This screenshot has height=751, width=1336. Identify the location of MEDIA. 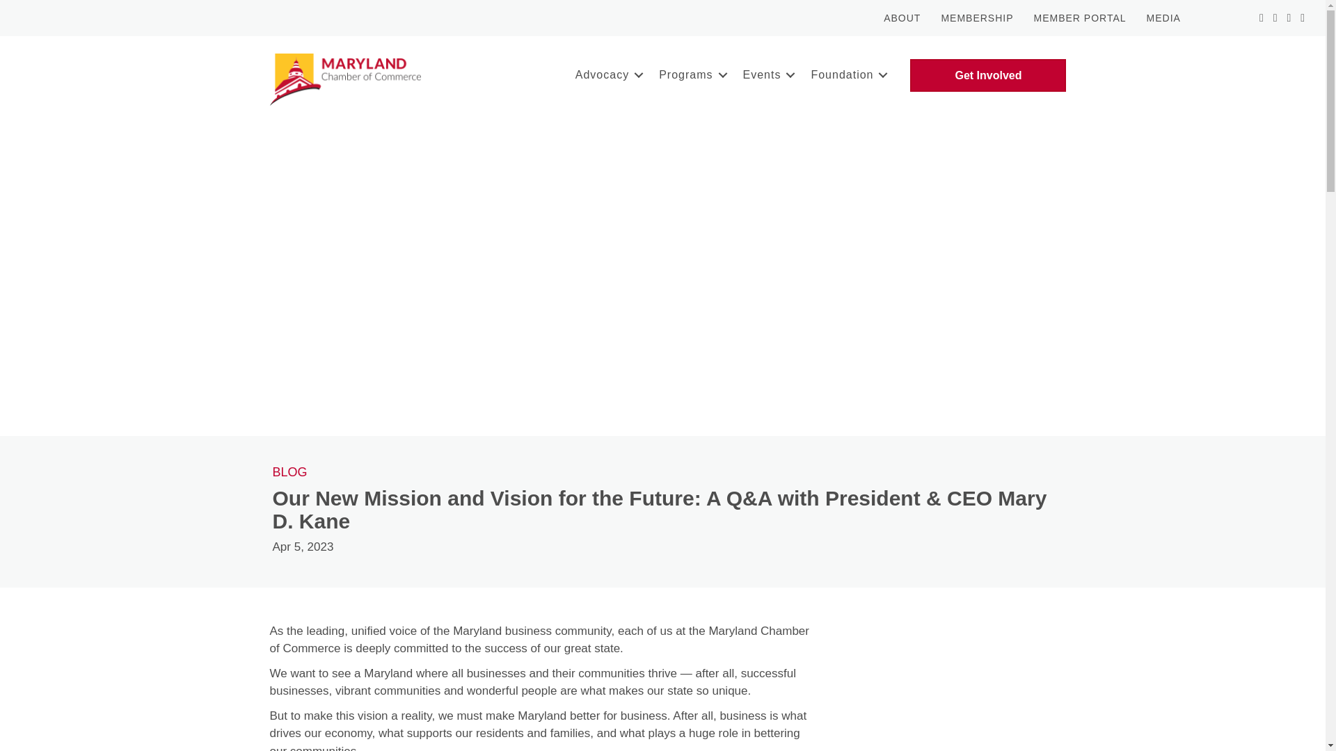
(1163, 18).